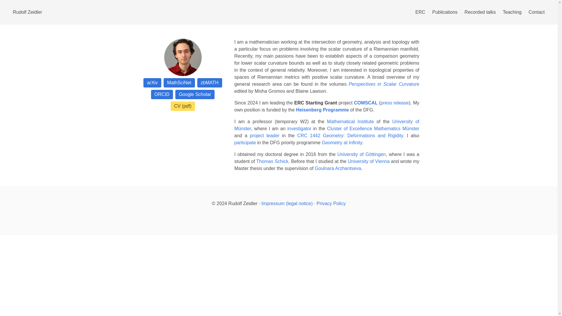 This screenshot has height=316, width=562. What do you see at coordinates (366, 103) in the screenshot?
I see `COMSCAL` at bounding box center [366, 103].